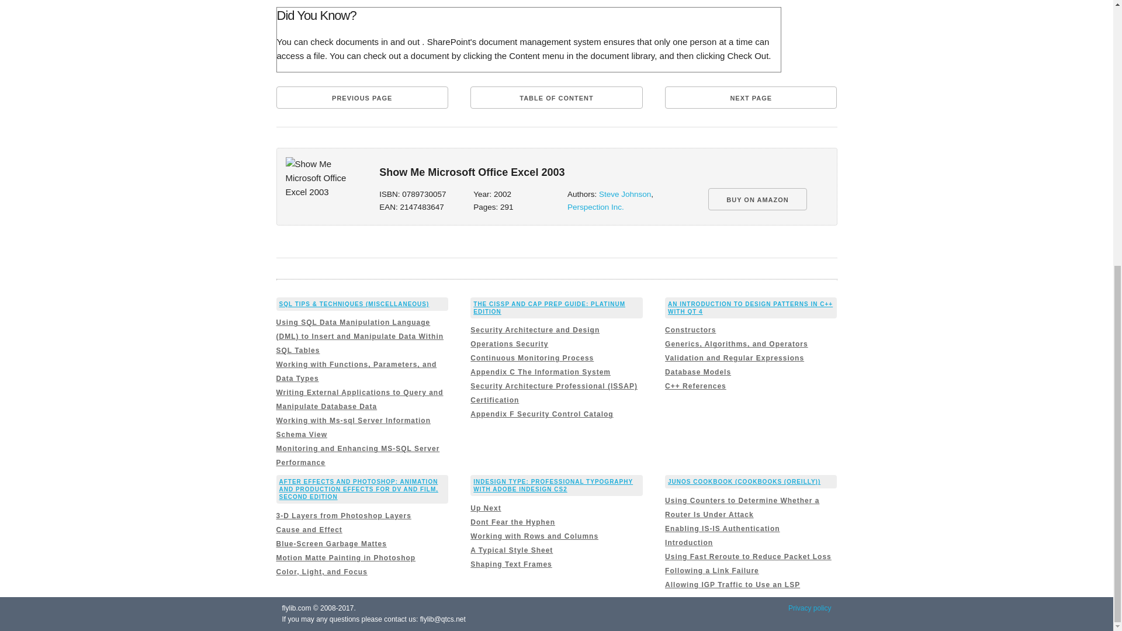  Describe the element at coordinates (757, 199) in the screenshot. I see `BUY ON AMAZON` at that location.